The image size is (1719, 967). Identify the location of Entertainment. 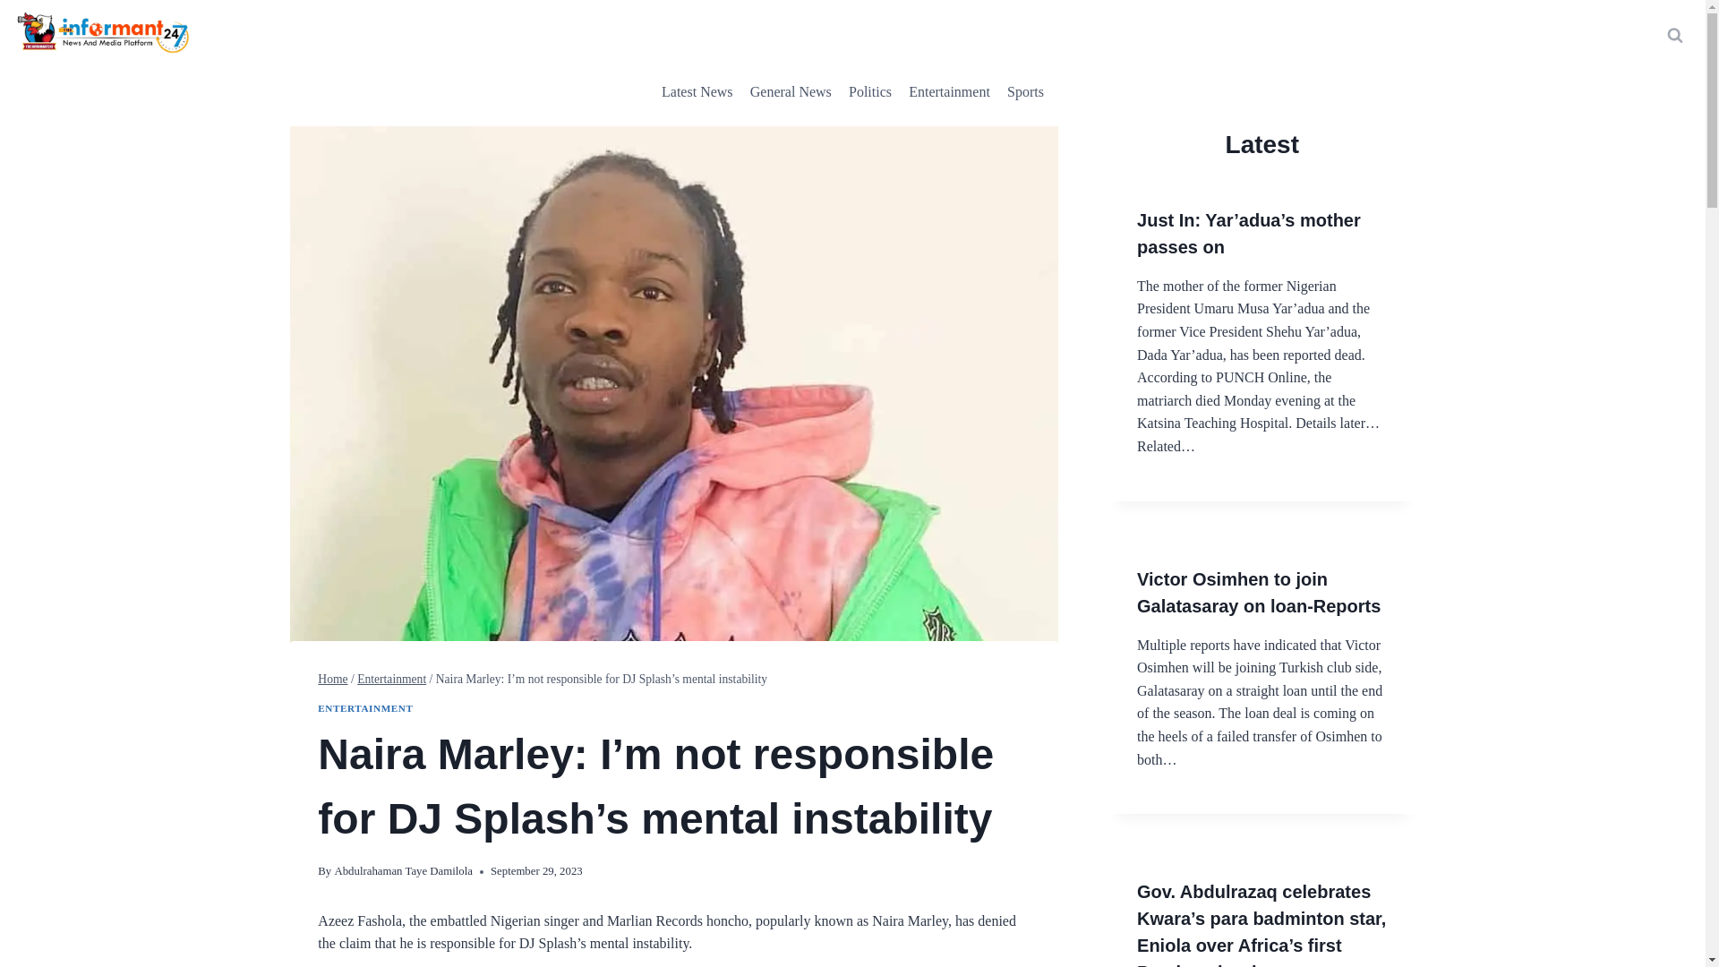
(392, 679).